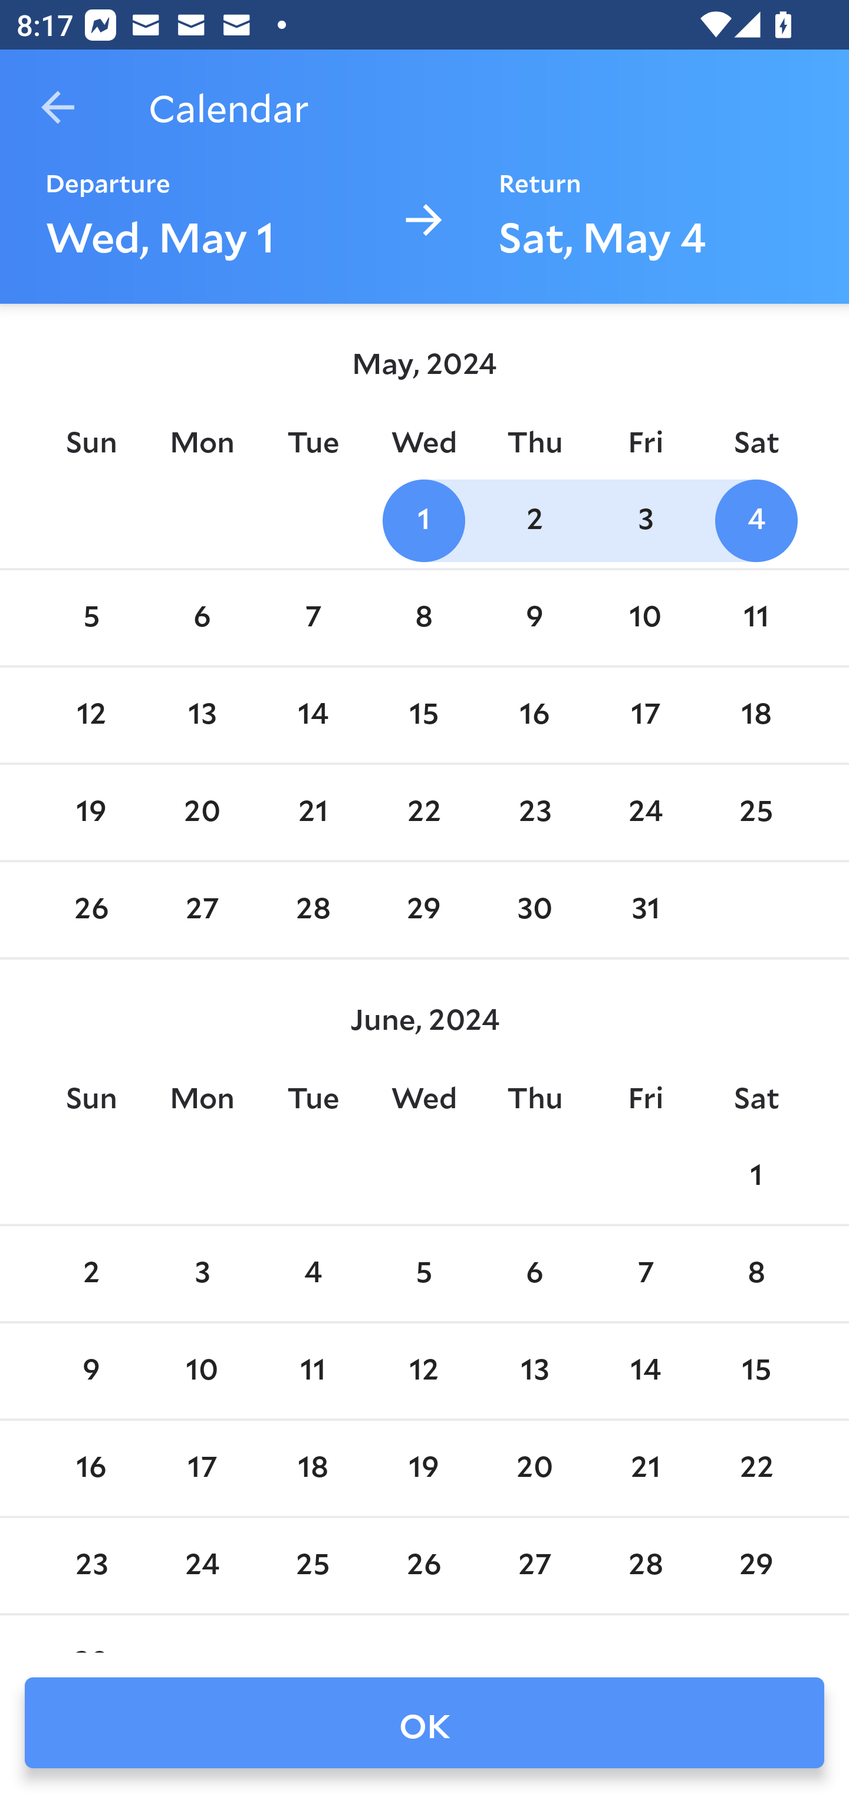  Describe the element at coordinates (91, 1371) in the screenshot. I see `9` at that location.